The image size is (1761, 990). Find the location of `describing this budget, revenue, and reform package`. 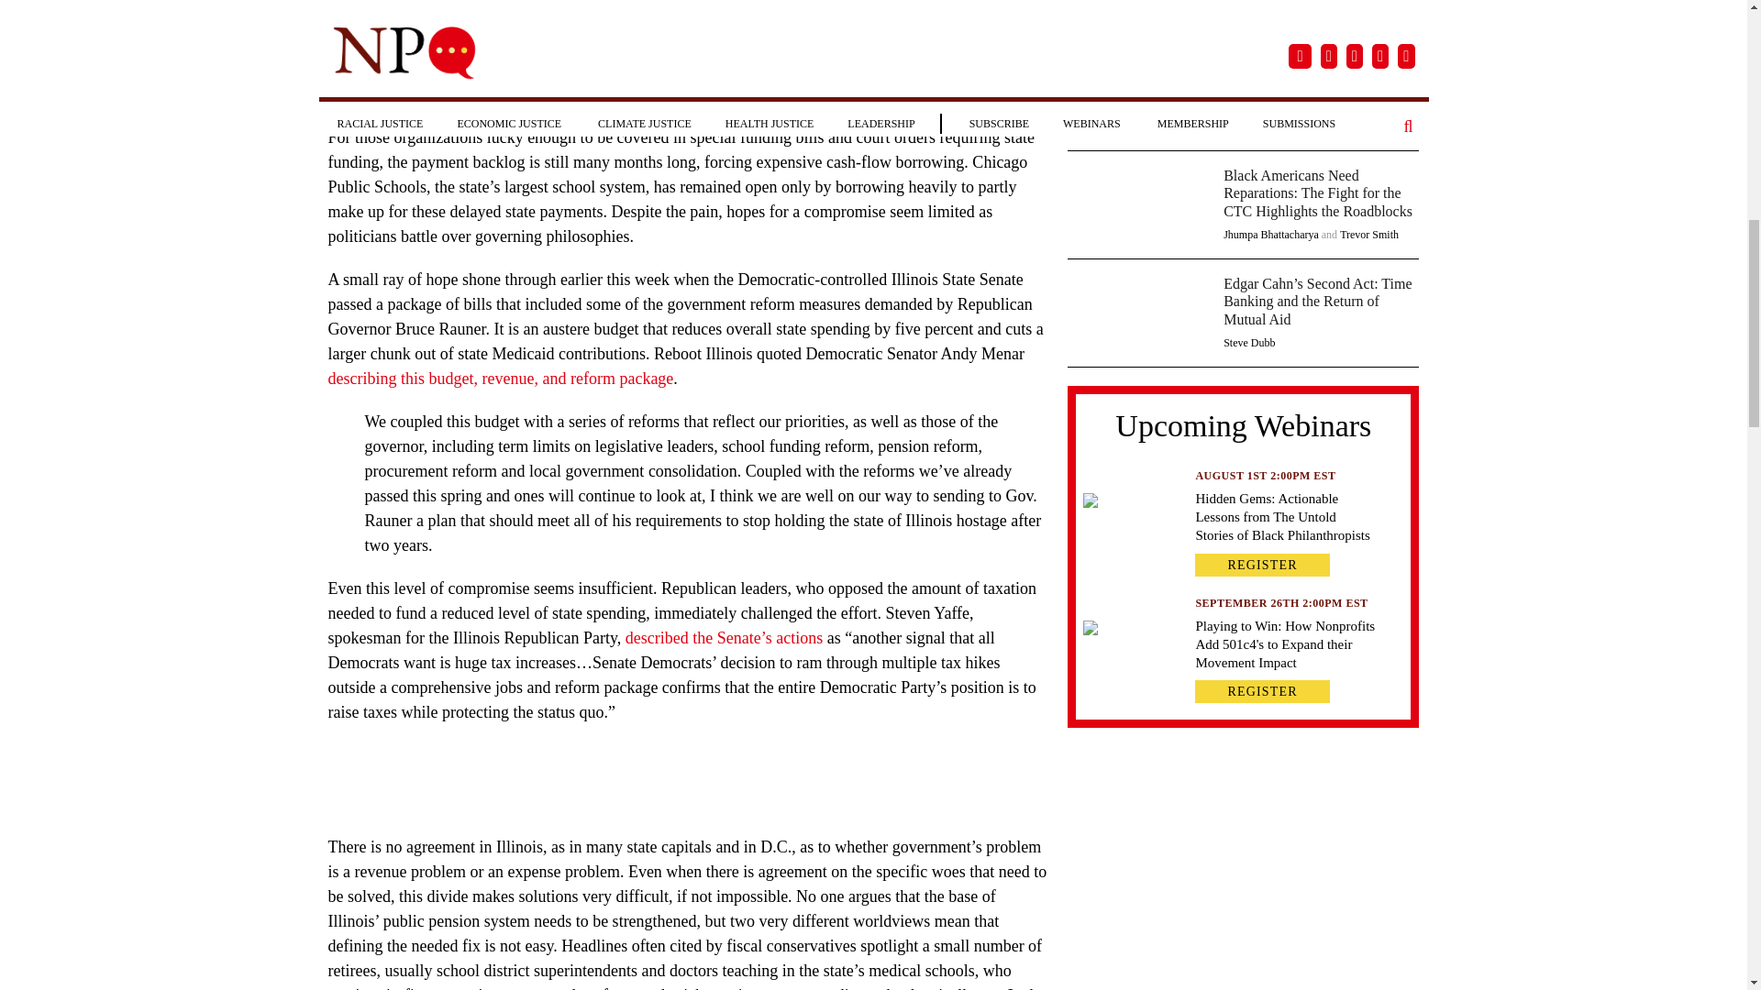

describing this budget, revenue, and reform package is located at coordinates (501, 378).